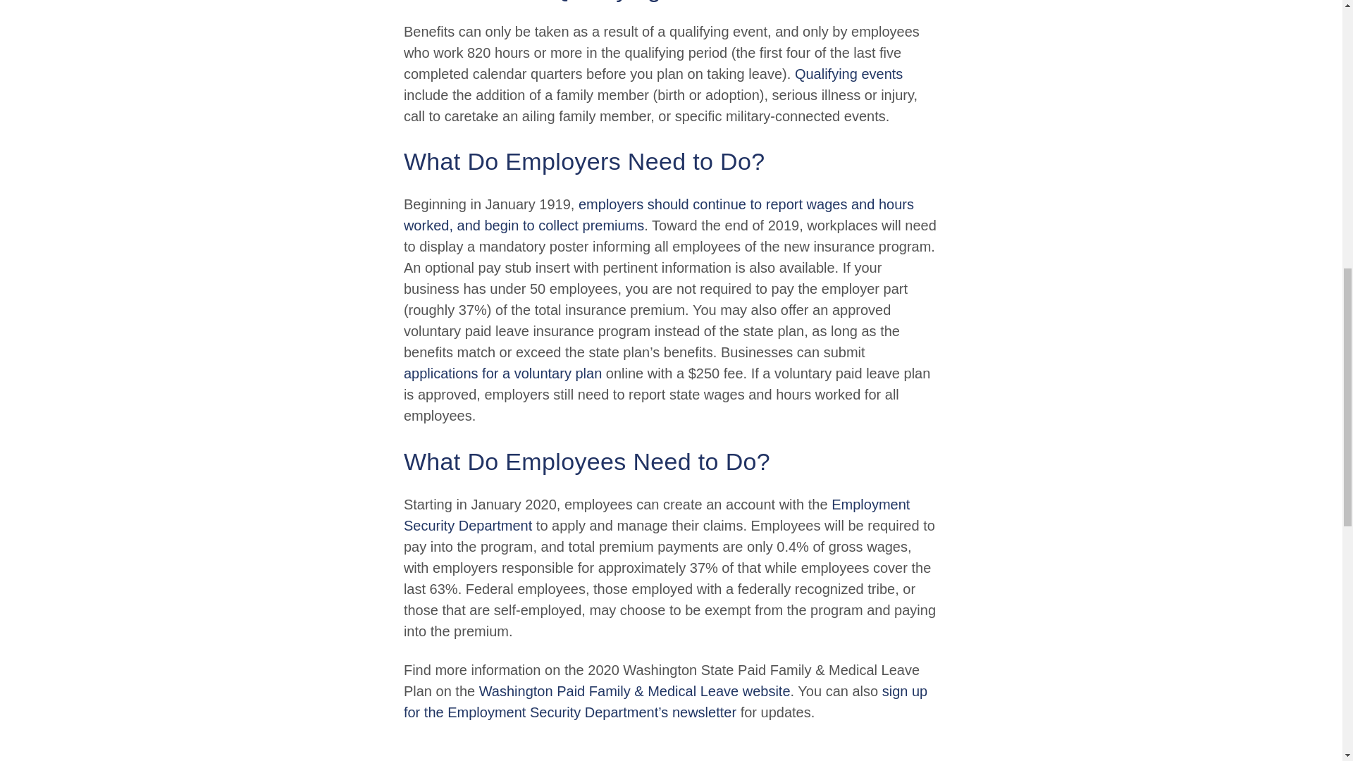 The height and width of the screenshot is (761, 1353). What do you see at coordinates (502, 373) in the screenshot?
I see `applications for a voluntary plan` at bounding box center [502, 373].